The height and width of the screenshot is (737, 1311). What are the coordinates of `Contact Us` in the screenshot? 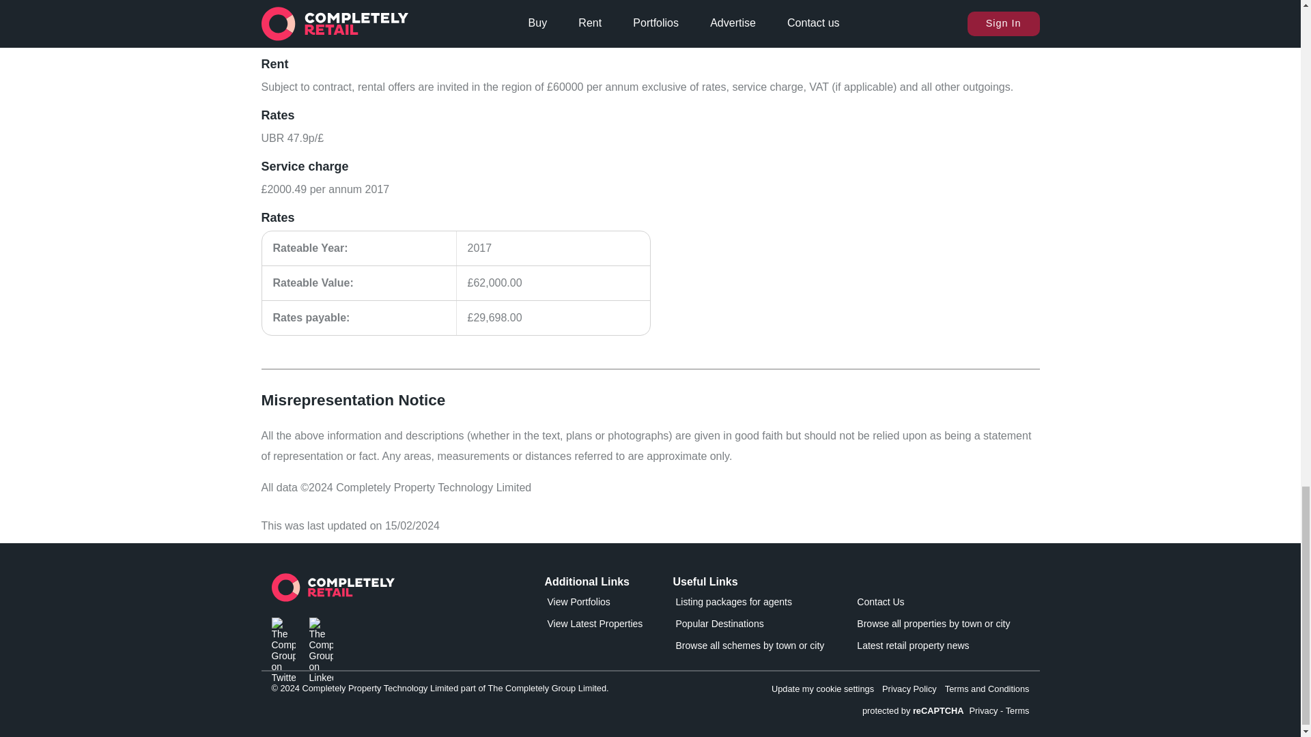 It's located at (933, 604).